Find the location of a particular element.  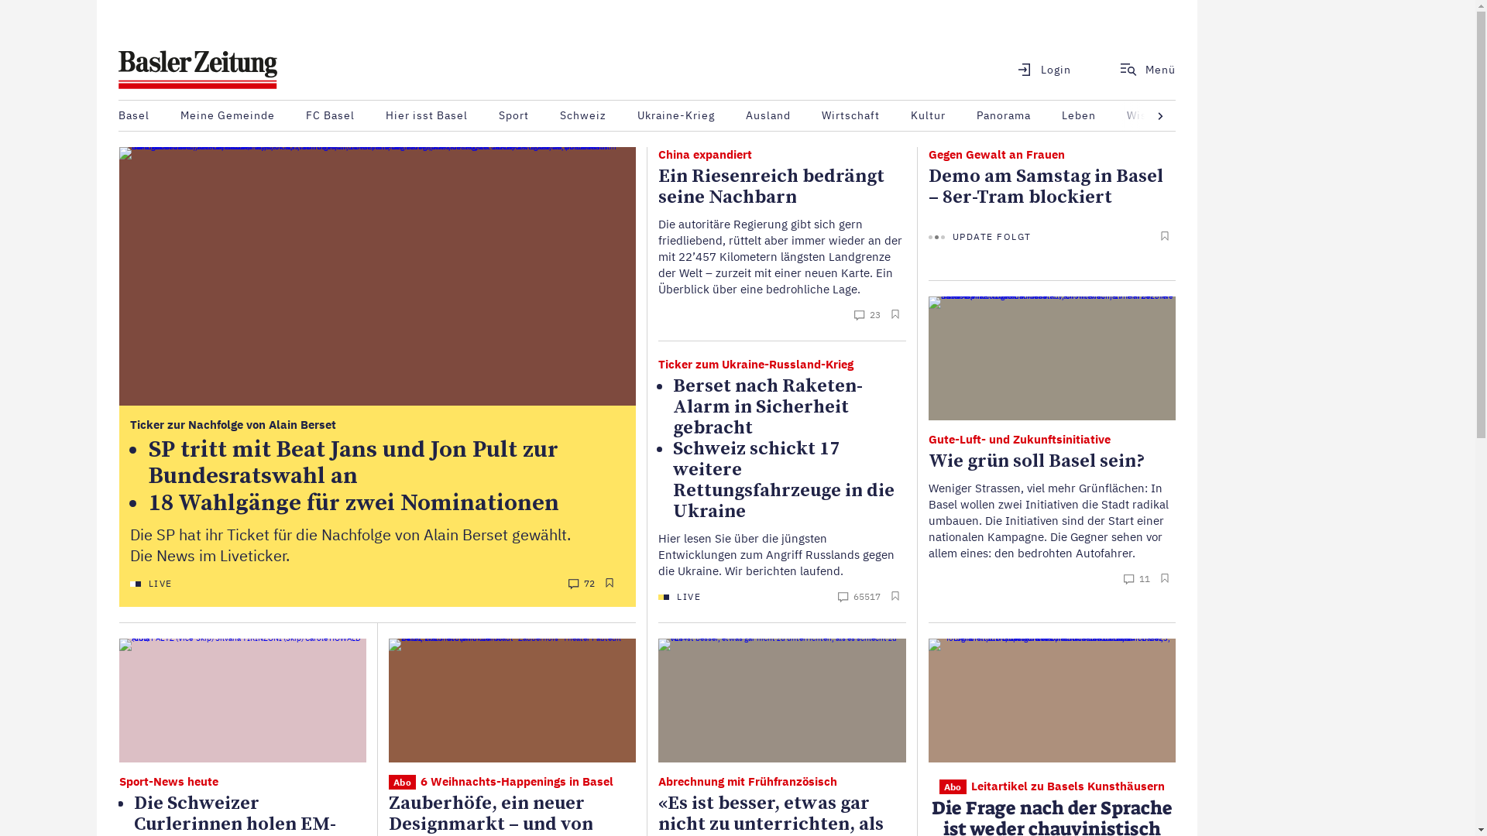

Artikel merken is located at coordinates (892, 597).